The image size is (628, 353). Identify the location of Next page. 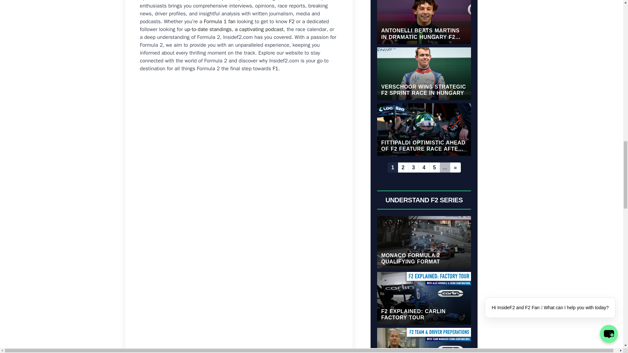
(455, 167).